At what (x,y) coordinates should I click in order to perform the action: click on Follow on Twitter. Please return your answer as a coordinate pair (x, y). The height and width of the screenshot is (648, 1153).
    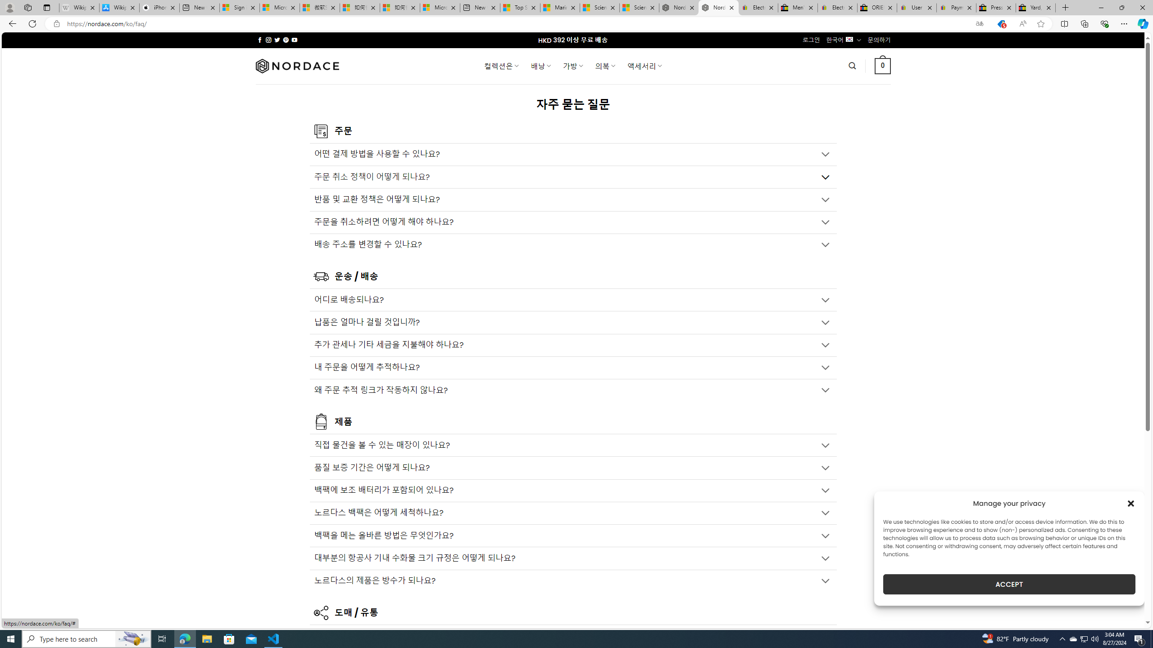
    Looking at the image, I should click on (277, 40).